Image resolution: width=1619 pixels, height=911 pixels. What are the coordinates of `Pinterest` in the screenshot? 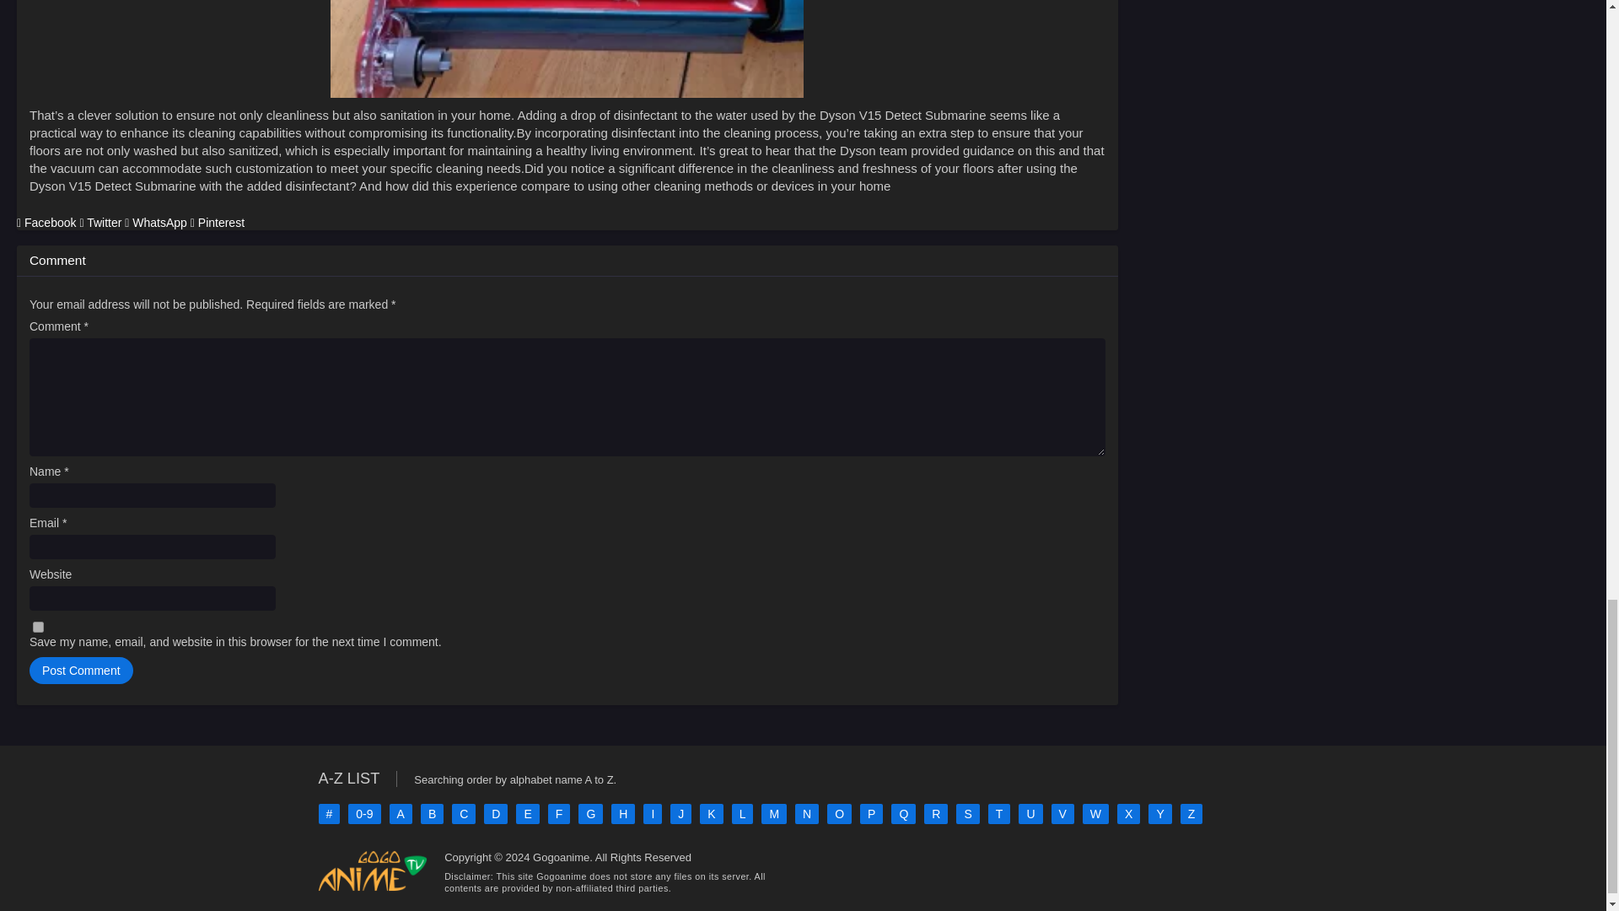 It's located at (218, 223).